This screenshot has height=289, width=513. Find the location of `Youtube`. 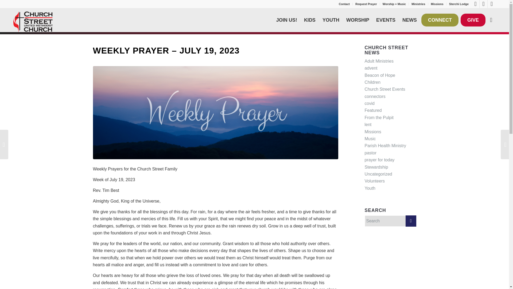

Youtube is located at coordinates (484, 4).